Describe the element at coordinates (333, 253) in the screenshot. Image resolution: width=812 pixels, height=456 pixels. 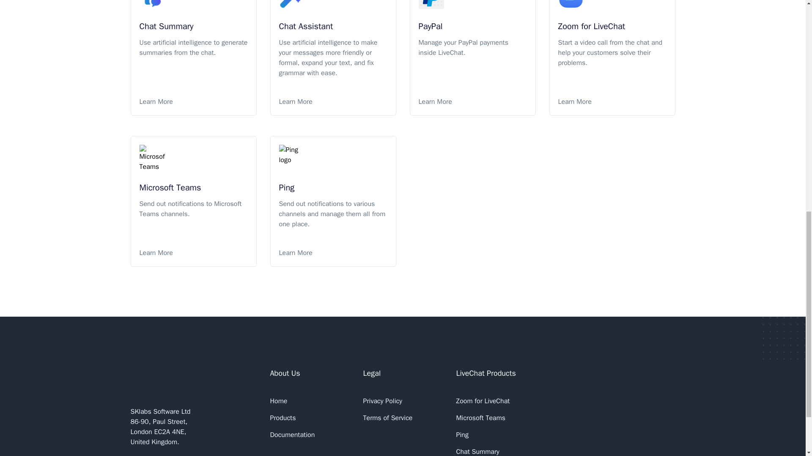
I see `Learn More` at that location.